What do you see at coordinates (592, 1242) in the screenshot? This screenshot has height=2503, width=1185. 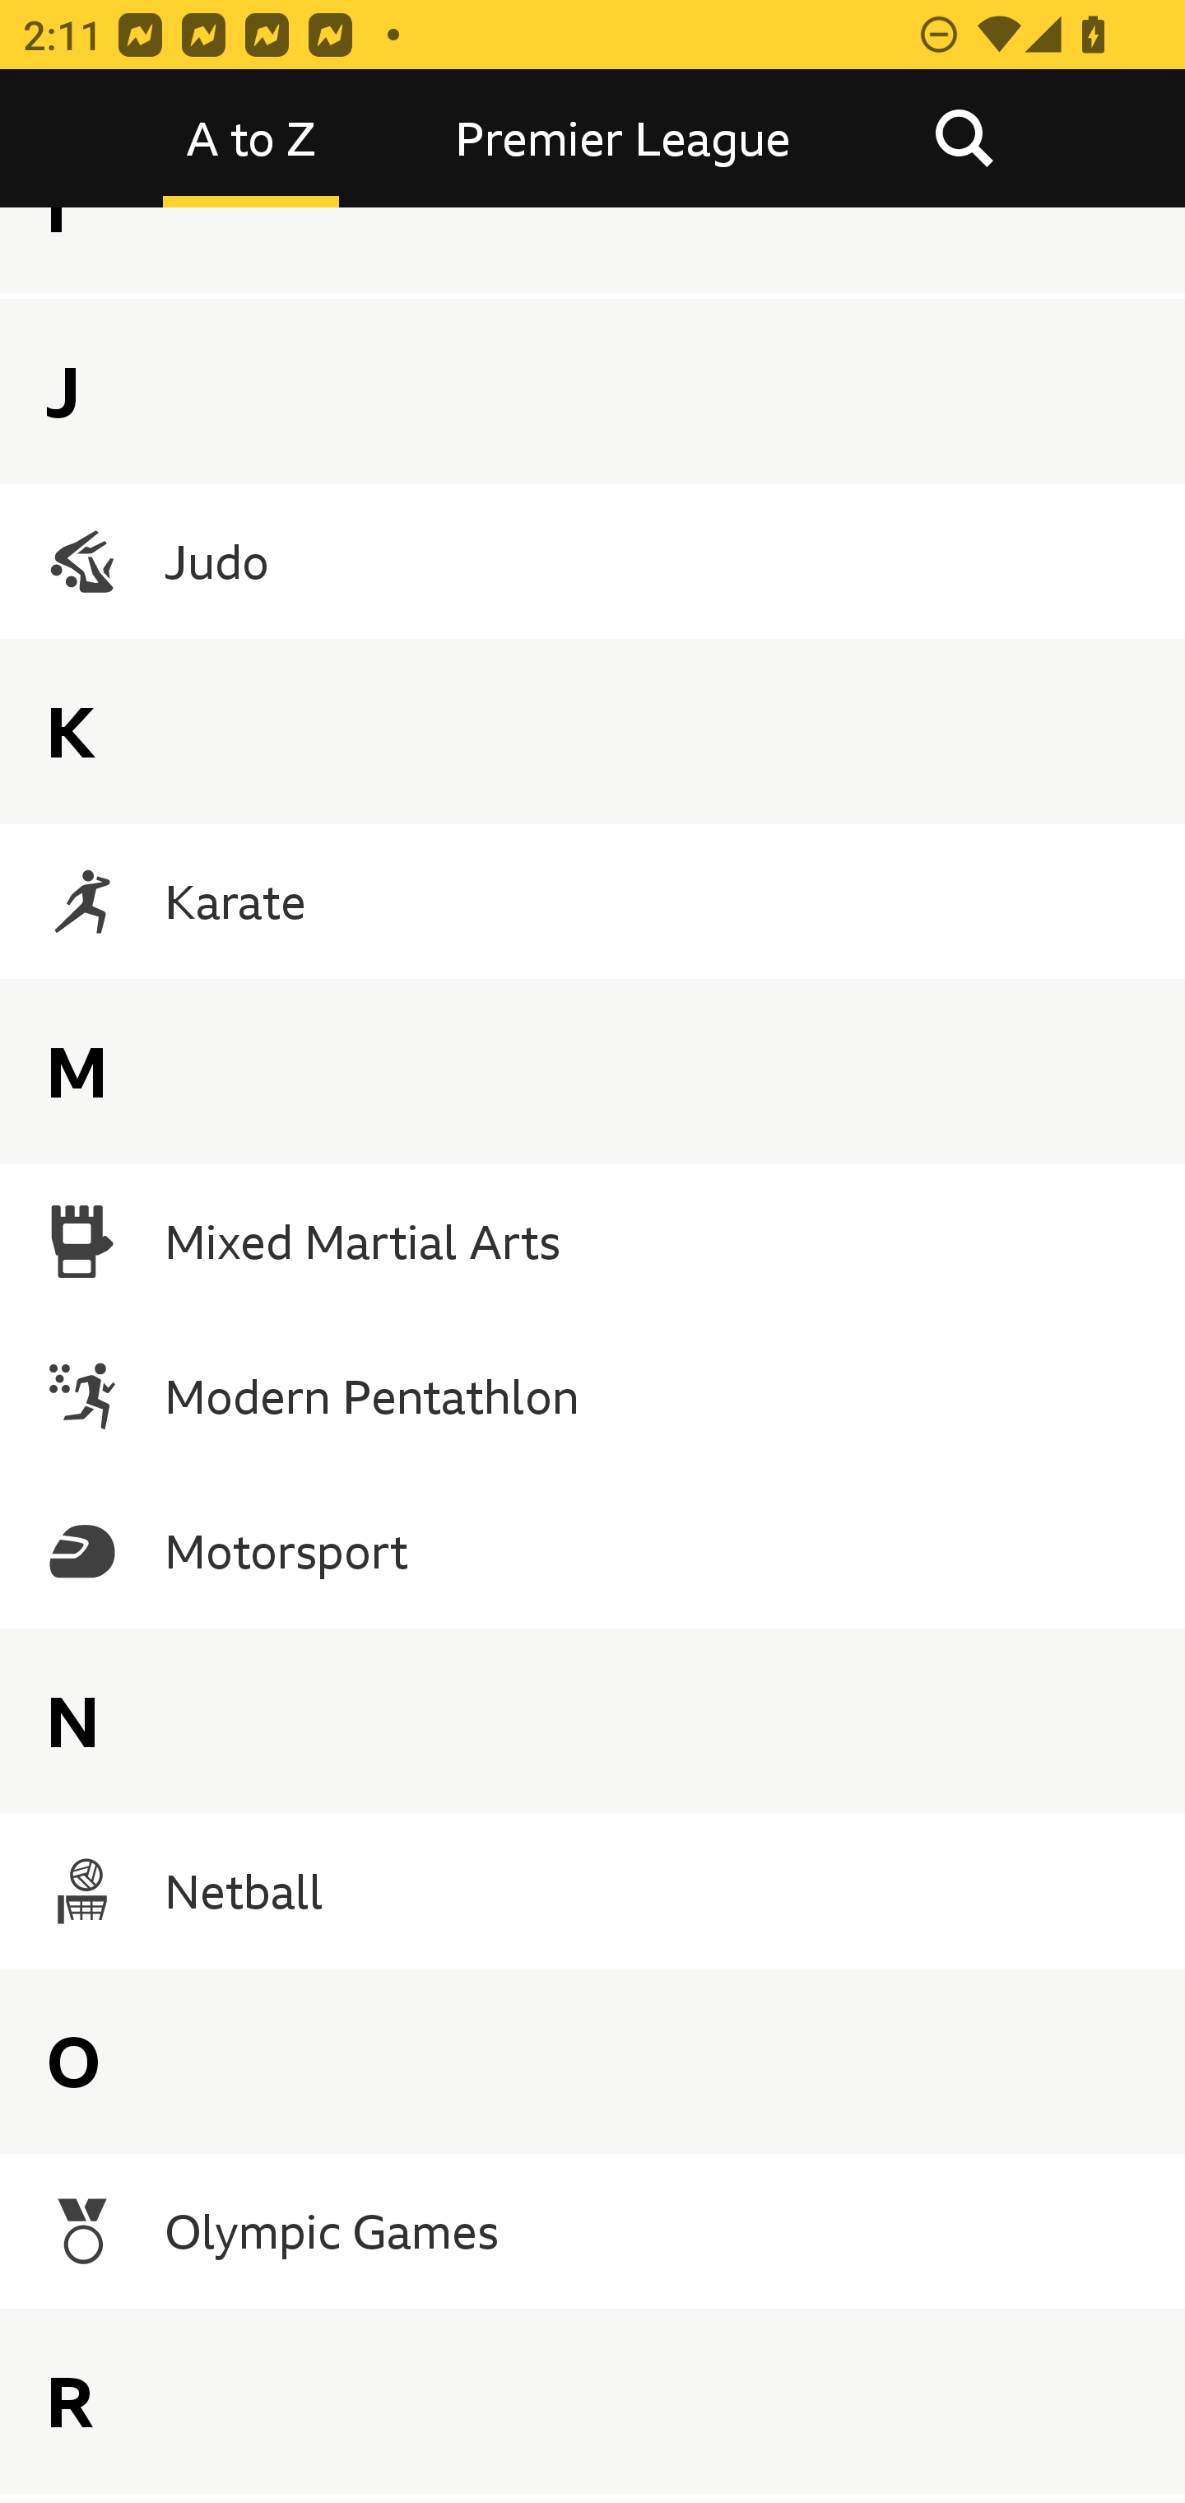 I see `Mixed Martial Arts` at bounding box center [592, 1242].